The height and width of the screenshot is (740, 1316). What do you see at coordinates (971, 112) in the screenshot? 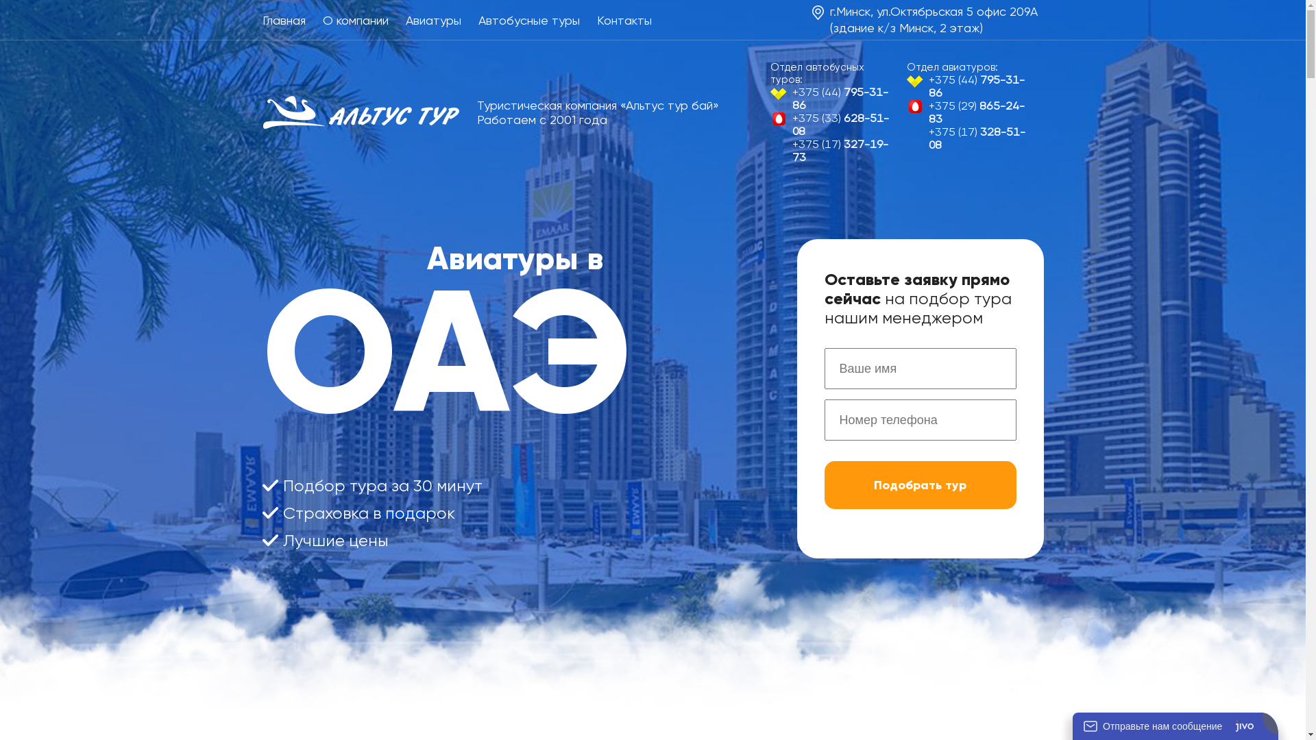
I see `+375 (29) 865-24-83` at bounding box center [971, 112].